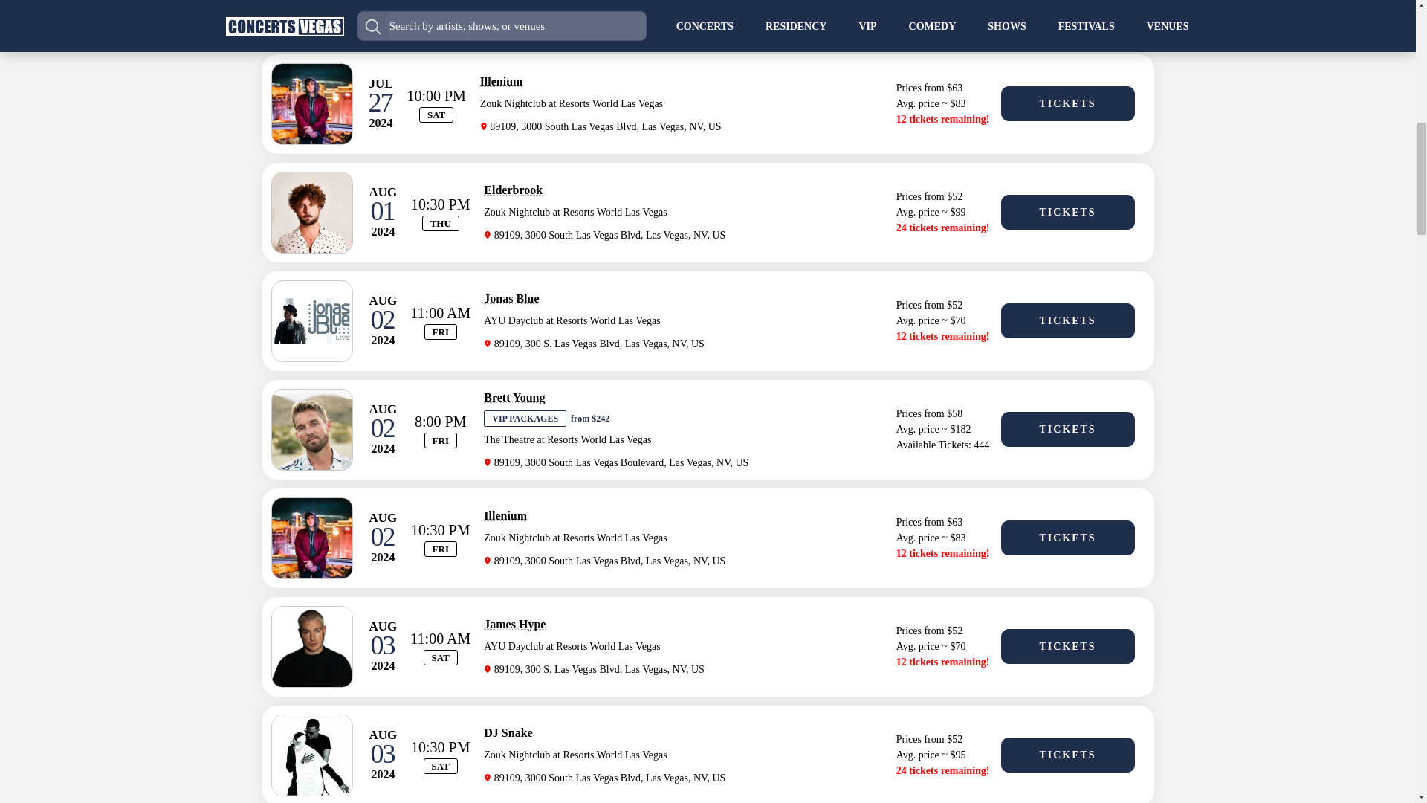 This screenshot has height=803, width=1427. What do you see at coordinates (1067, 6) in the screenshot?
I see `TICKETS` at bounding box center [1067, 6].